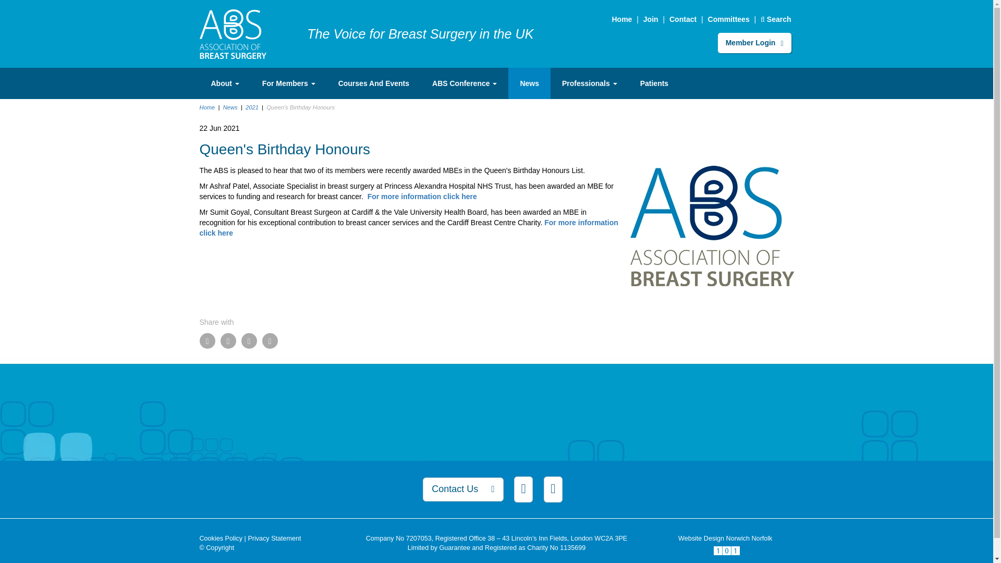 This screenshot has height=563, width=1001. What do you see at coordinates (651, 19) in the screenshot?
I see `Join` at bounding box center [651, 19].